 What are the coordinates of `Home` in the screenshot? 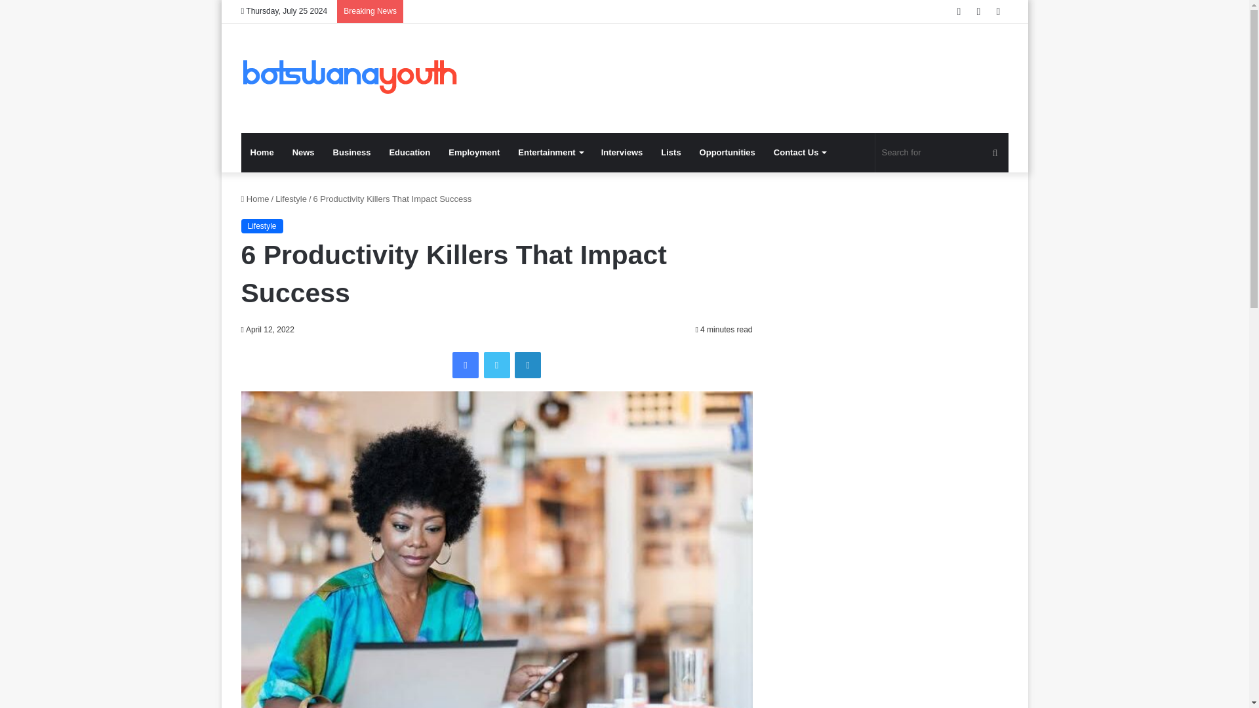 It's located at (262, 153).